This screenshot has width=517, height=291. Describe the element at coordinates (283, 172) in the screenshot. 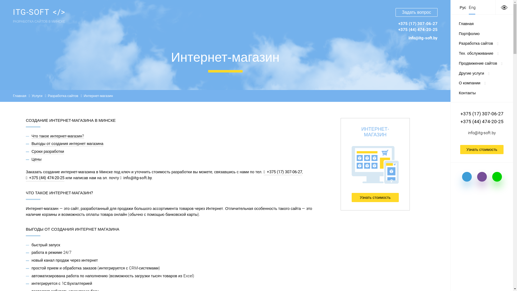

I see `+375 (17) 307-06-27` at that location.